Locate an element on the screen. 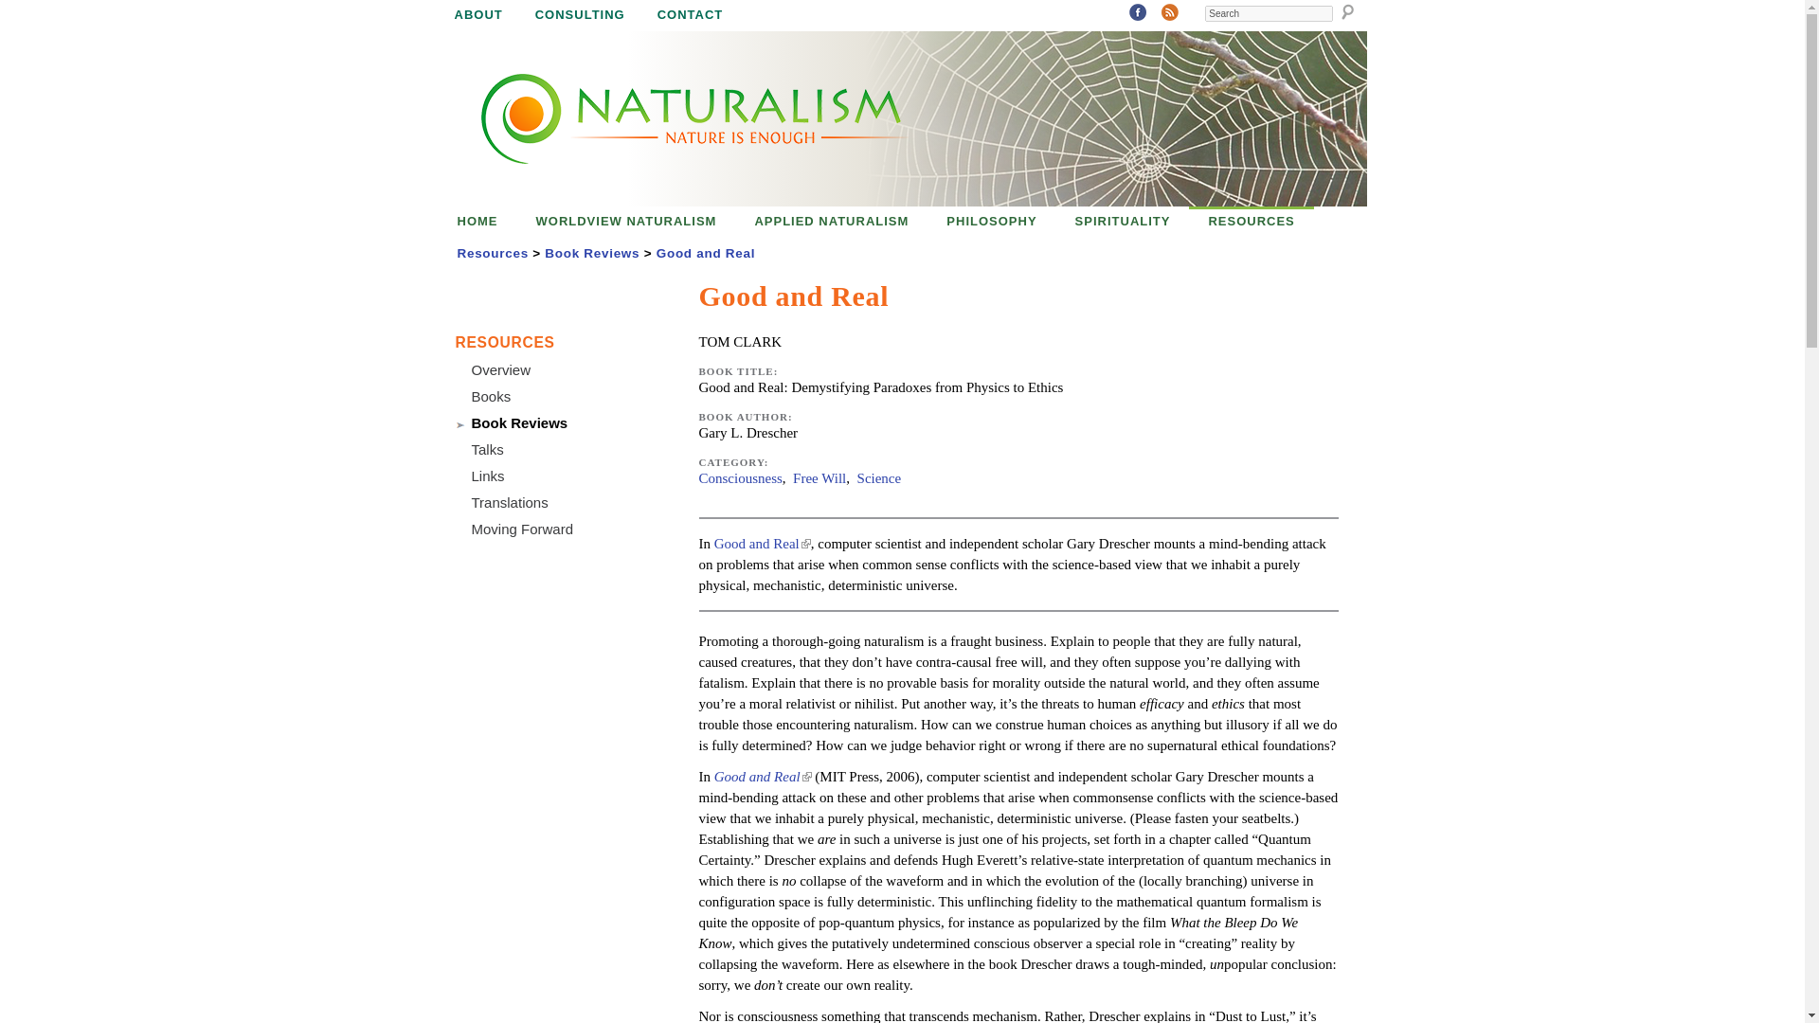 The image size is (1819, 1023). HOME is located at coordinates (477, 222).